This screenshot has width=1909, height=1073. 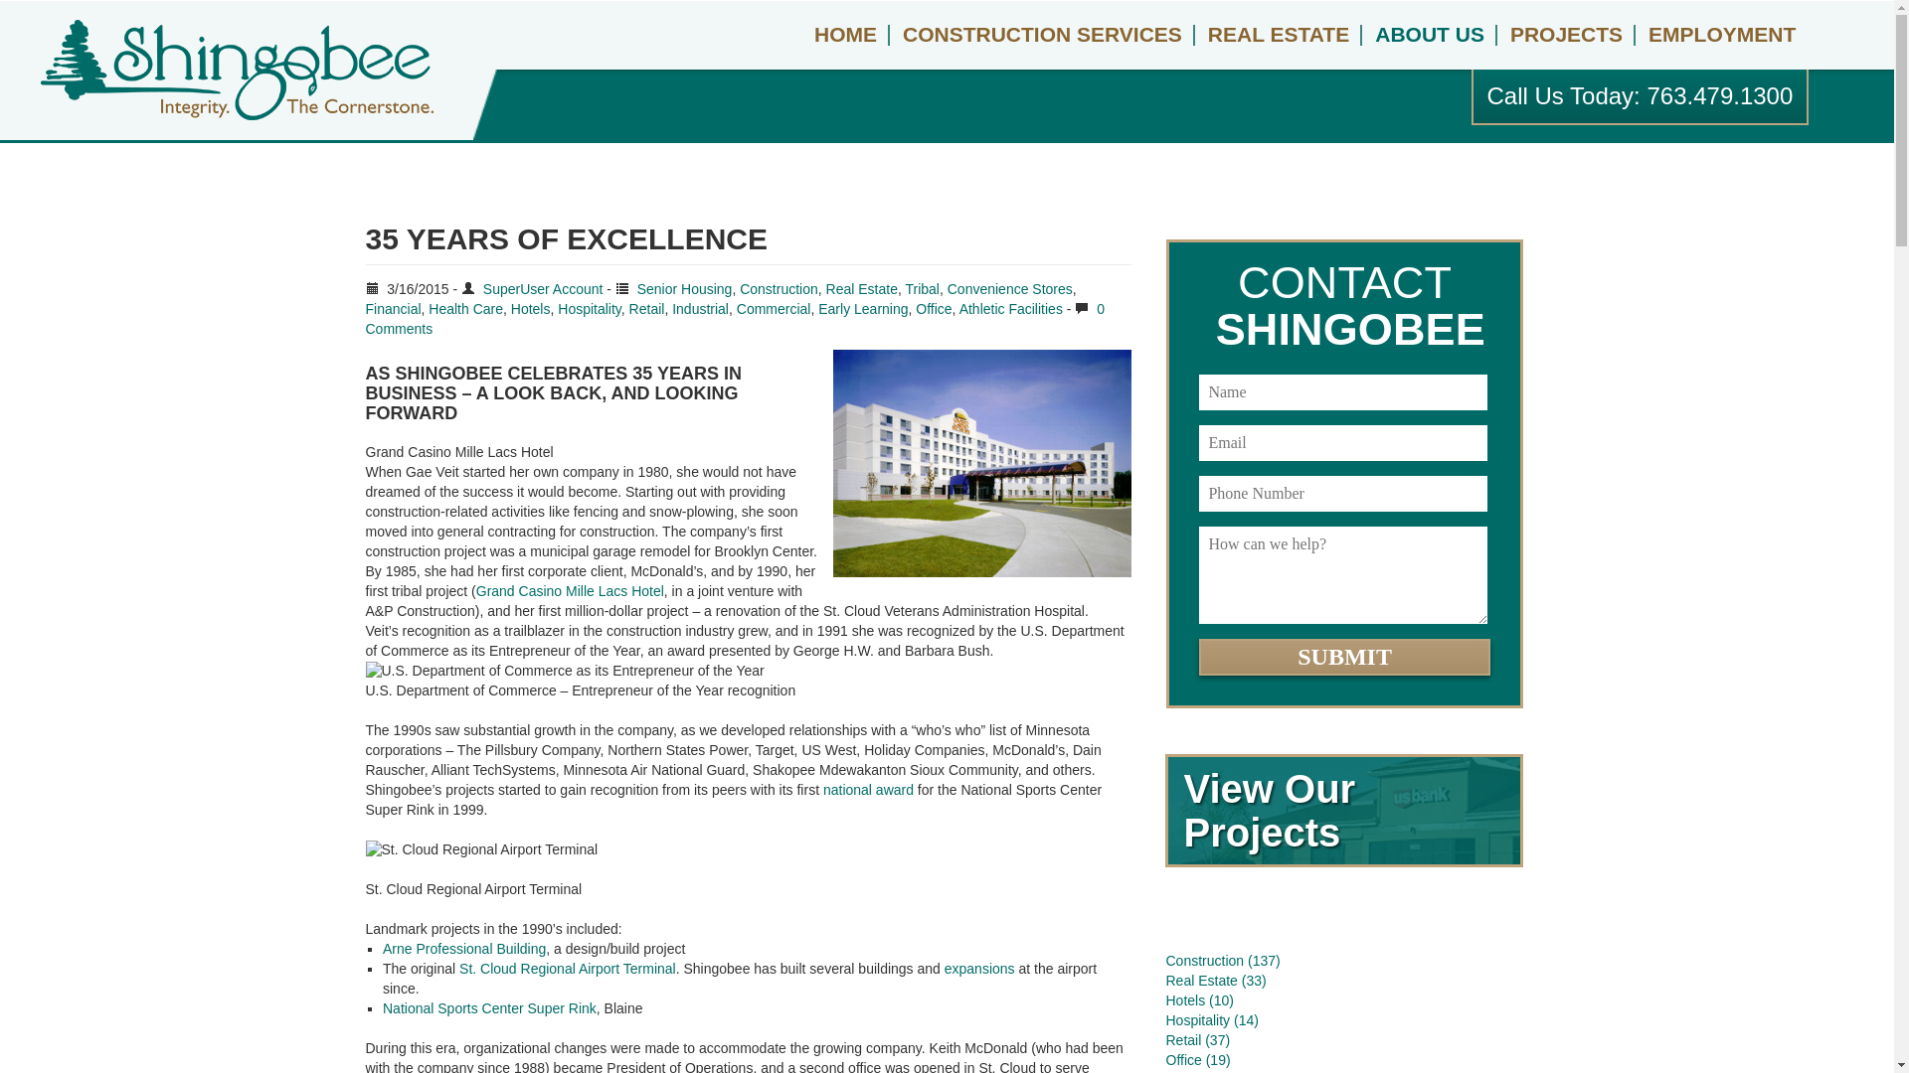 What do you see at coordinates (1430, 35) in the screenshot?
I see `ABOUT US` at bounding box center [1430, 35].